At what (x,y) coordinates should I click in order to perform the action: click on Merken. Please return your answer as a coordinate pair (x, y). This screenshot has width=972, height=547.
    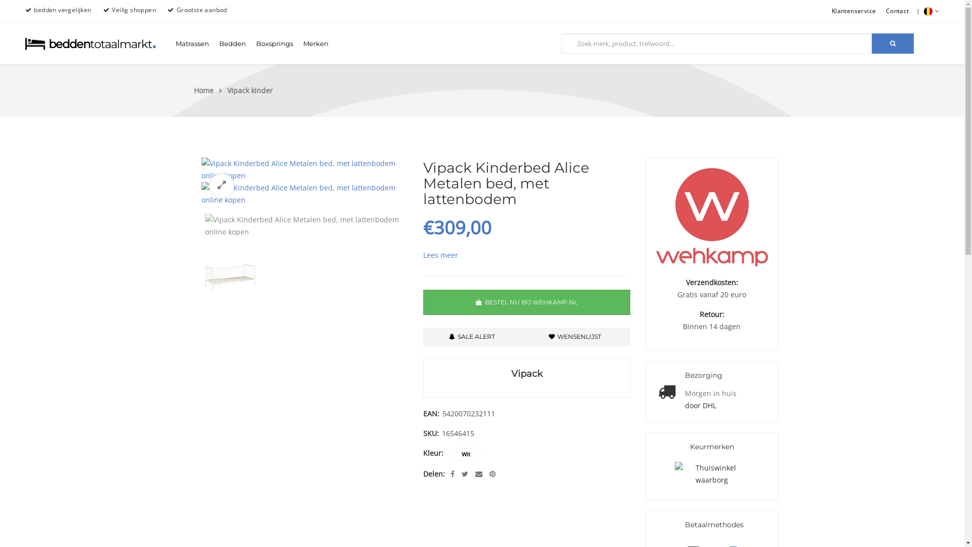
    Looking at the image, I should click on (316, 44).